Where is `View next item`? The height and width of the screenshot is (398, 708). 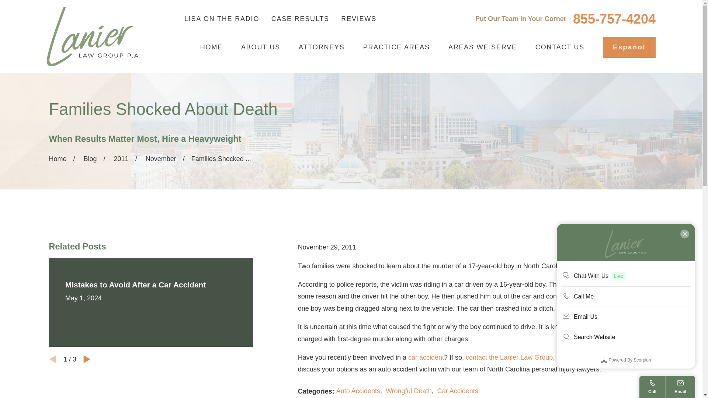
View next item is located at coordinates (87, 359).